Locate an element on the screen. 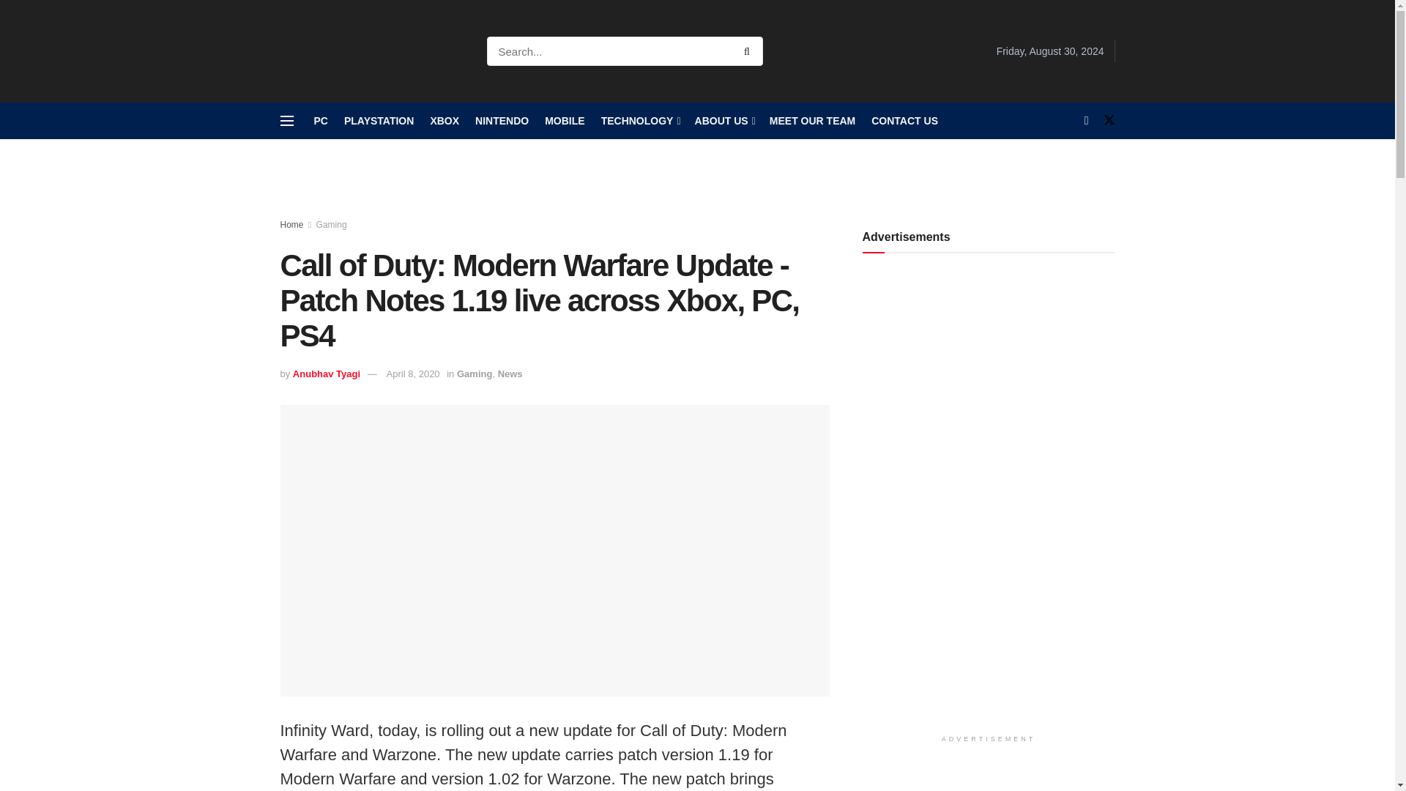 The height and width of the screenshot is (791, 1406). TECHNOLOGY is located at coordinates (640, 121).